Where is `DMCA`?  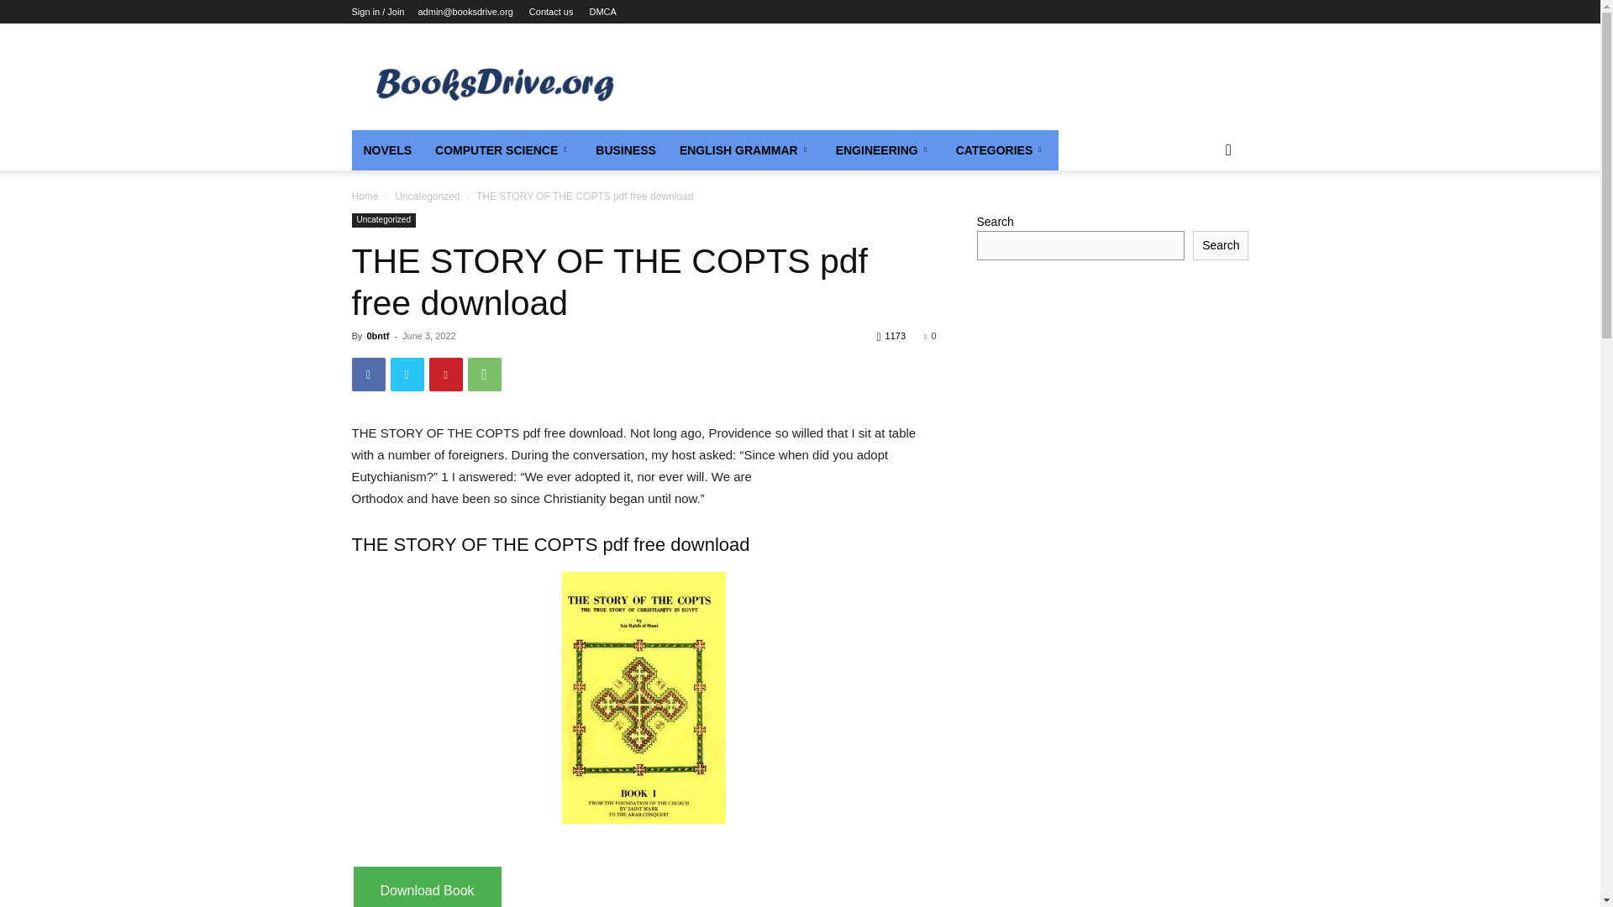 DMCA is located at coordinates (602, 12).